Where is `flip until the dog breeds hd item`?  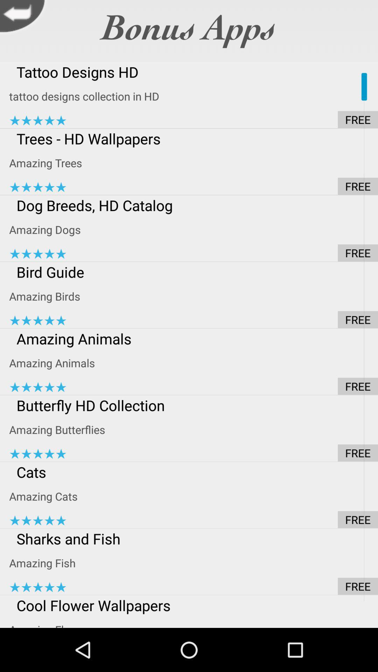 flip until the dog breeds hd item is located at coordinates (194, 205).